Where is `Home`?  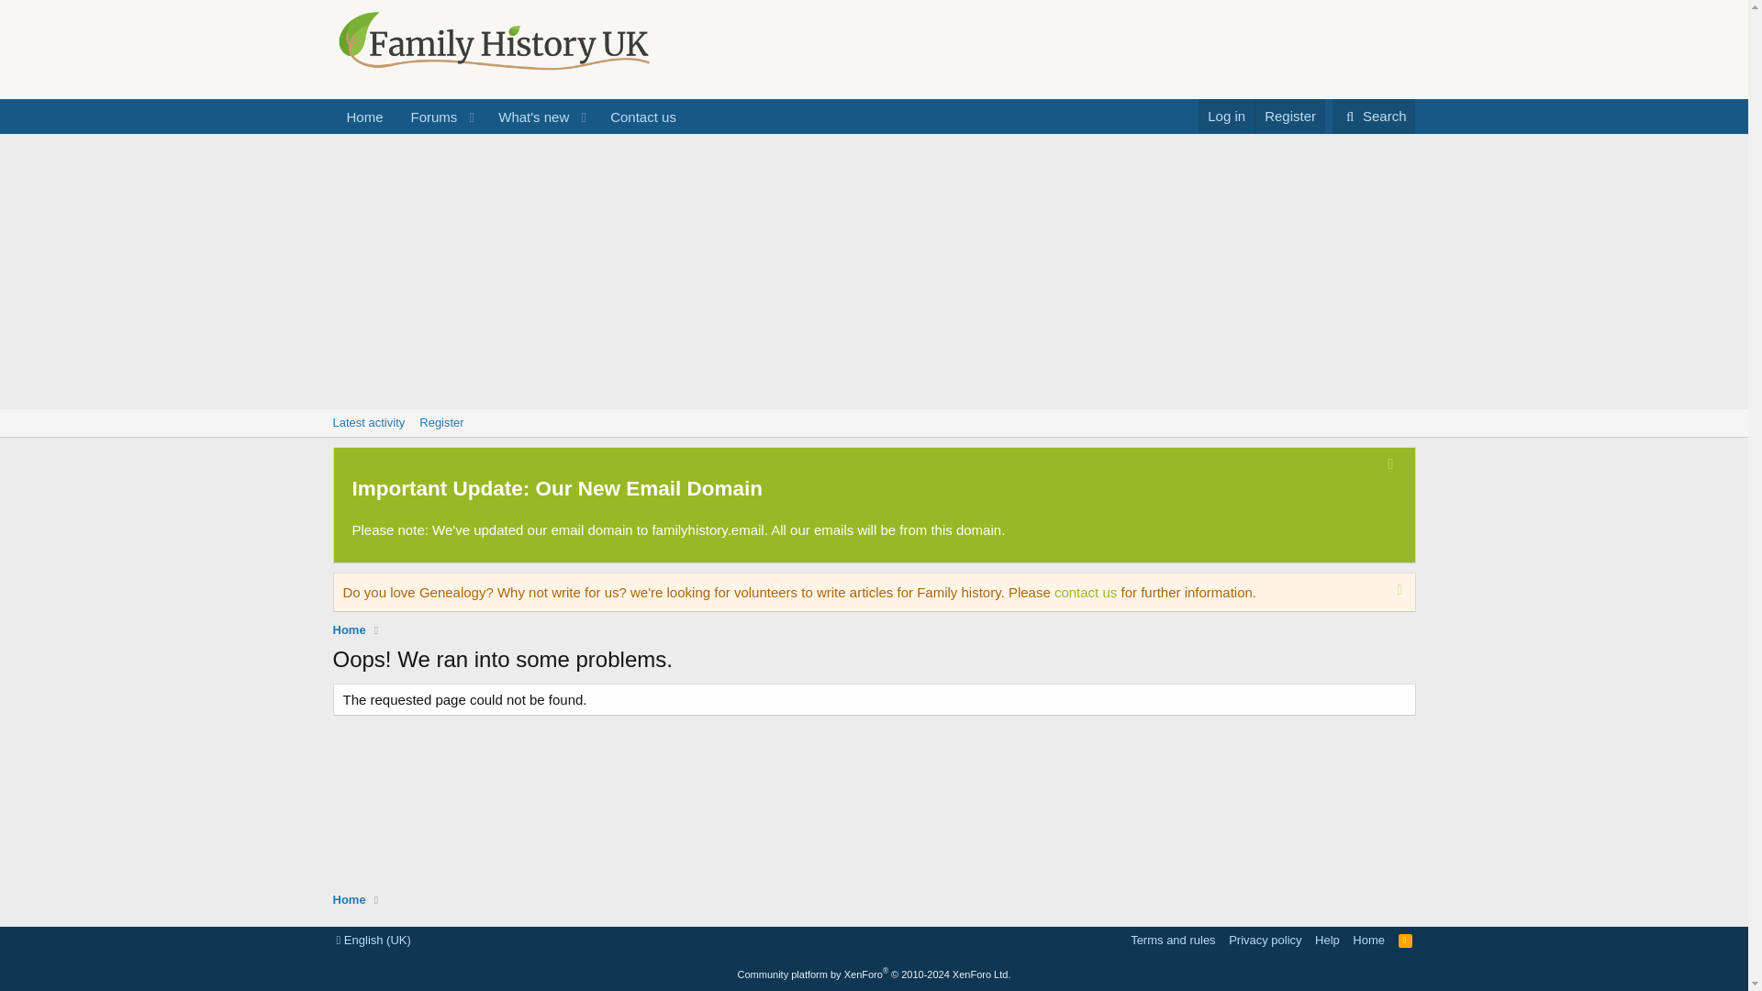 Home is located at coordinates (349, 899).